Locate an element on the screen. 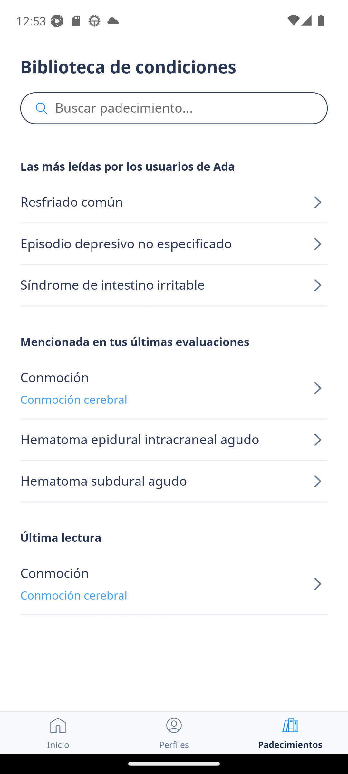  Resfriado común is located at coordinates (174, 203).